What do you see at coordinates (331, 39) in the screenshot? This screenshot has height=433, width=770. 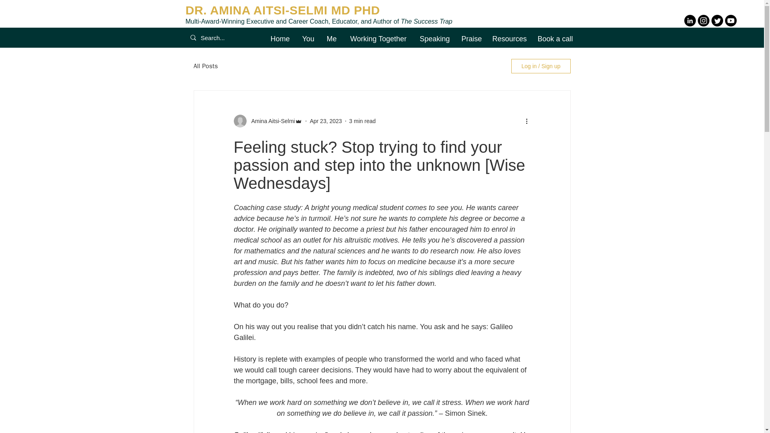 I see `Me` at bounding box center [331, 39].